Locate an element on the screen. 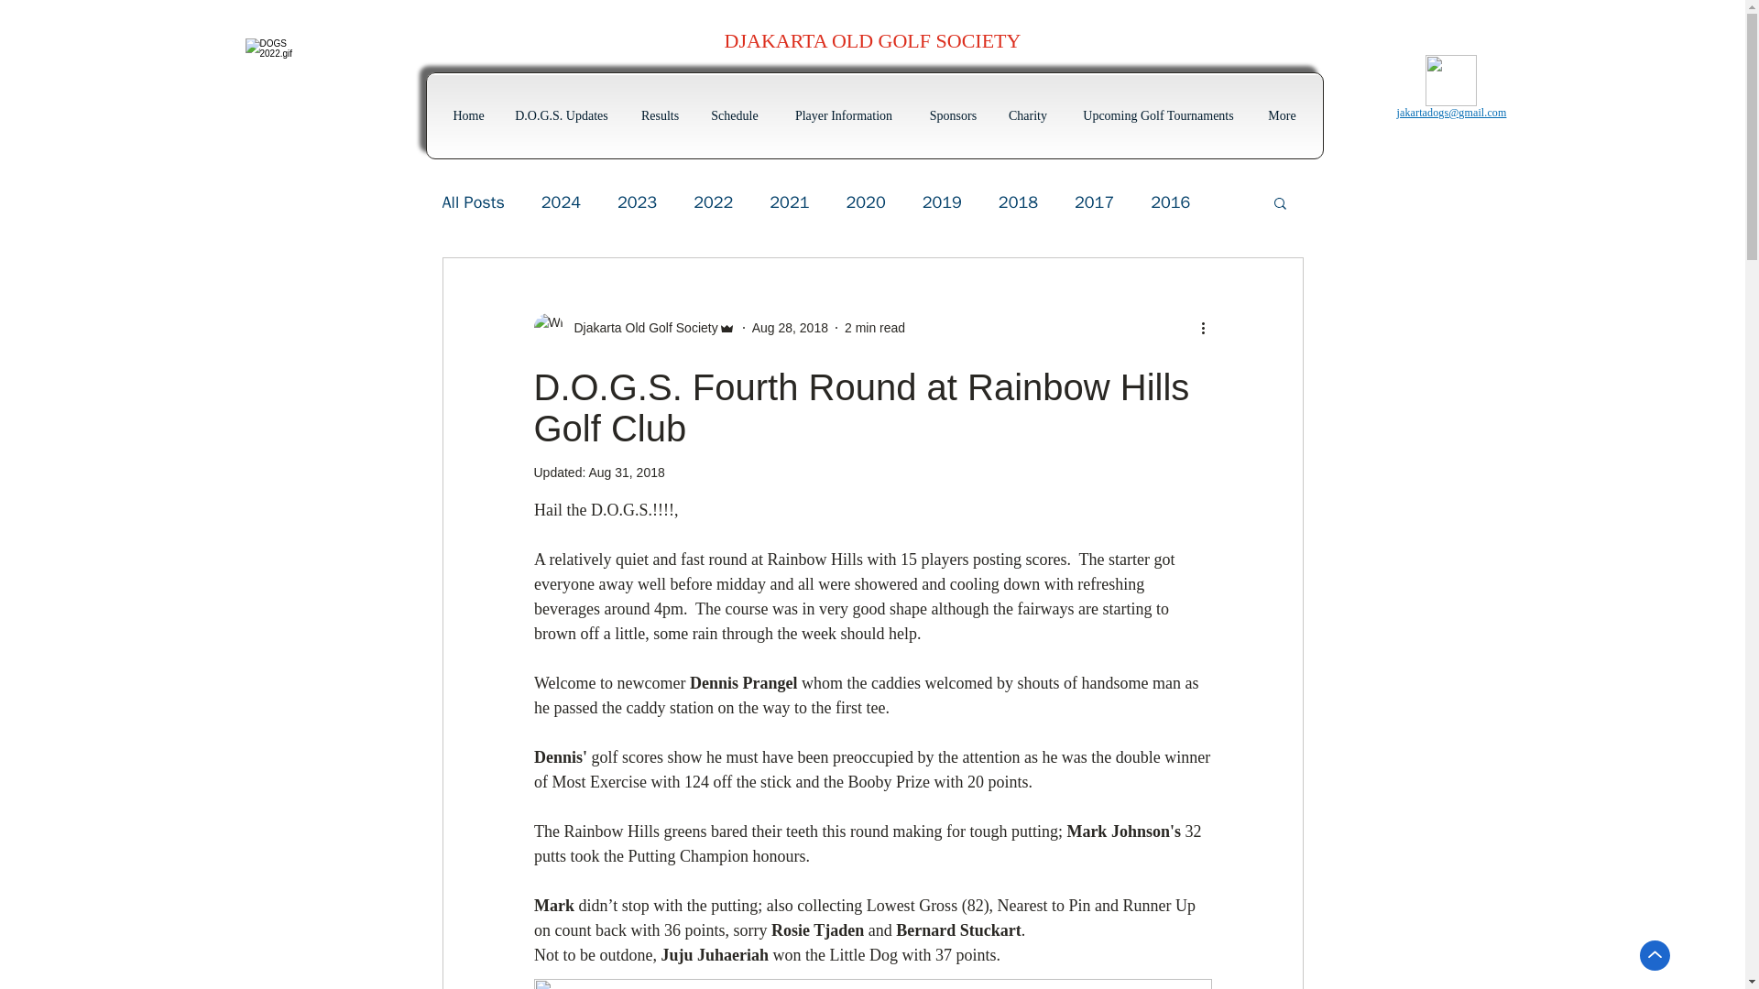  Sponsors is located at coordinates (953, 115).